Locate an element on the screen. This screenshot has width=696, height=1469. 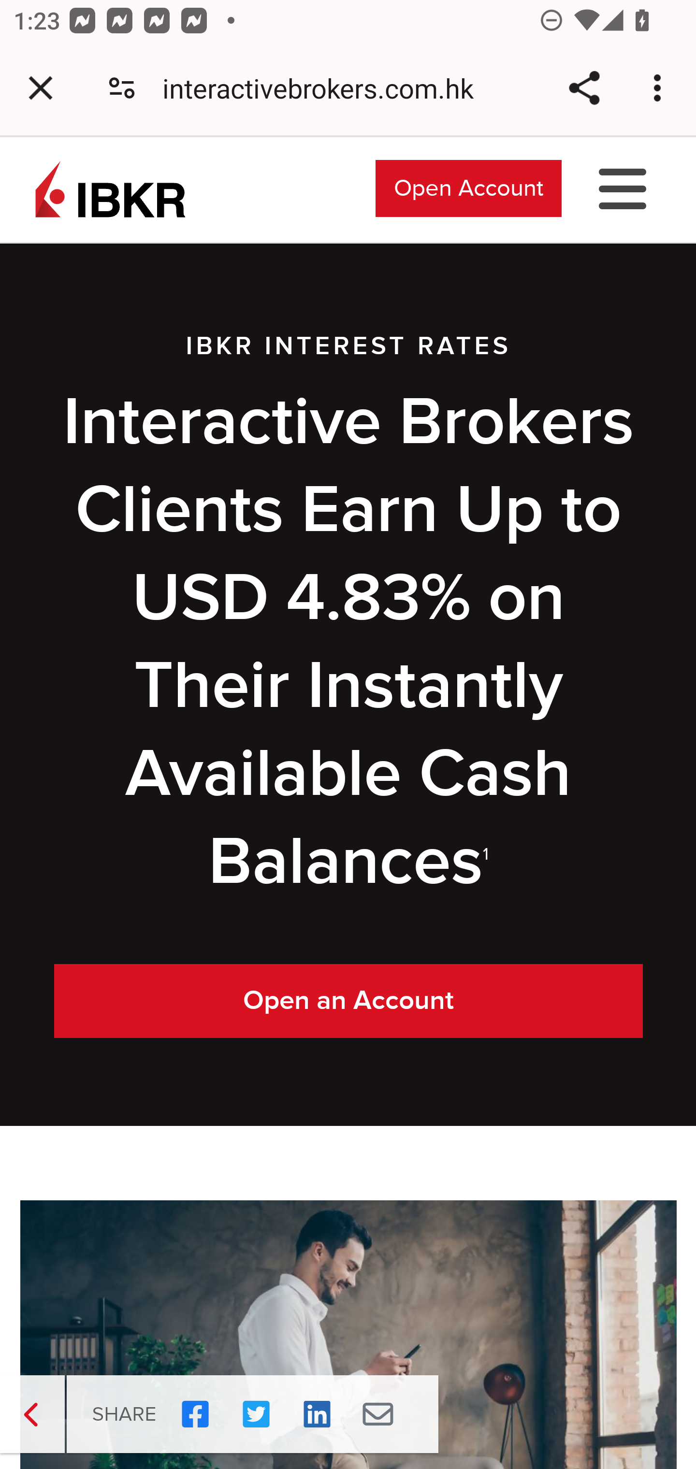
Customize and control Google Chrome is located at coordinates (660, 88).